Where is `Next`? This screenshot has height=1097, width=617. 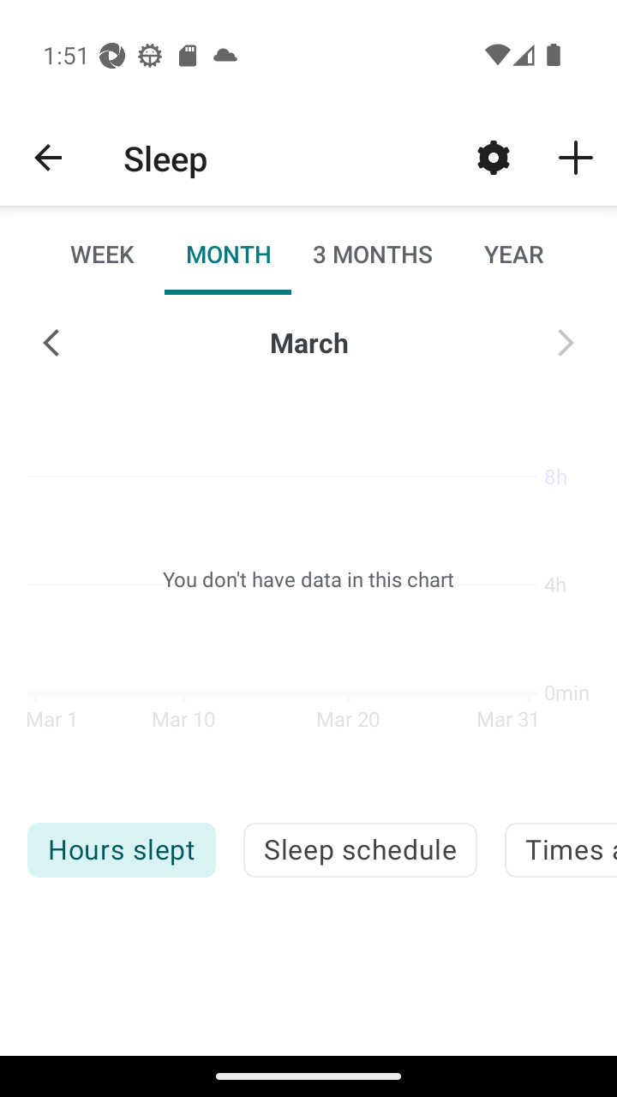
Next is located at coordinates (566, 343).